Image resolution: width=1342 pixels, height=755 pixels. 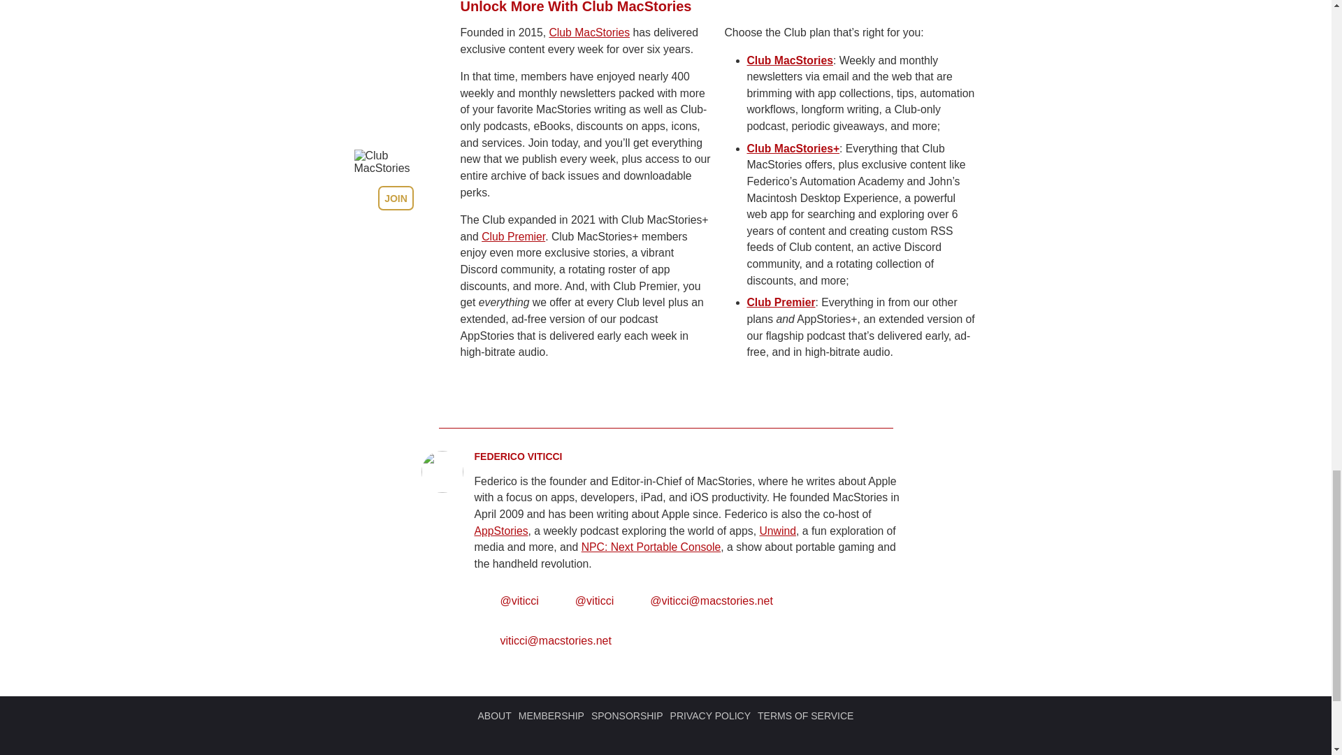 I want to click on Club Premier, so click(x=513, y=236).